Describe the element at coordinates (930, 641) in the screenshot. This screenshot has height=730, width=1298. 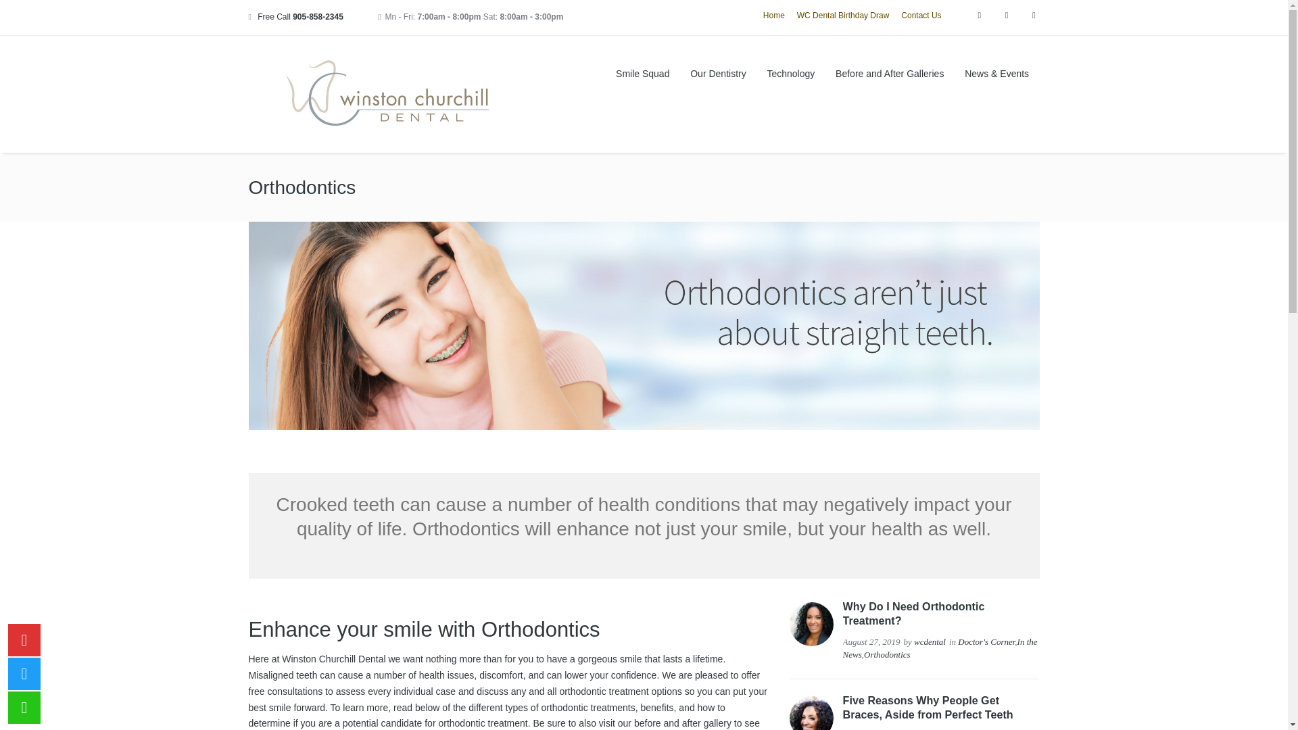
I see `wcdental` at that location.